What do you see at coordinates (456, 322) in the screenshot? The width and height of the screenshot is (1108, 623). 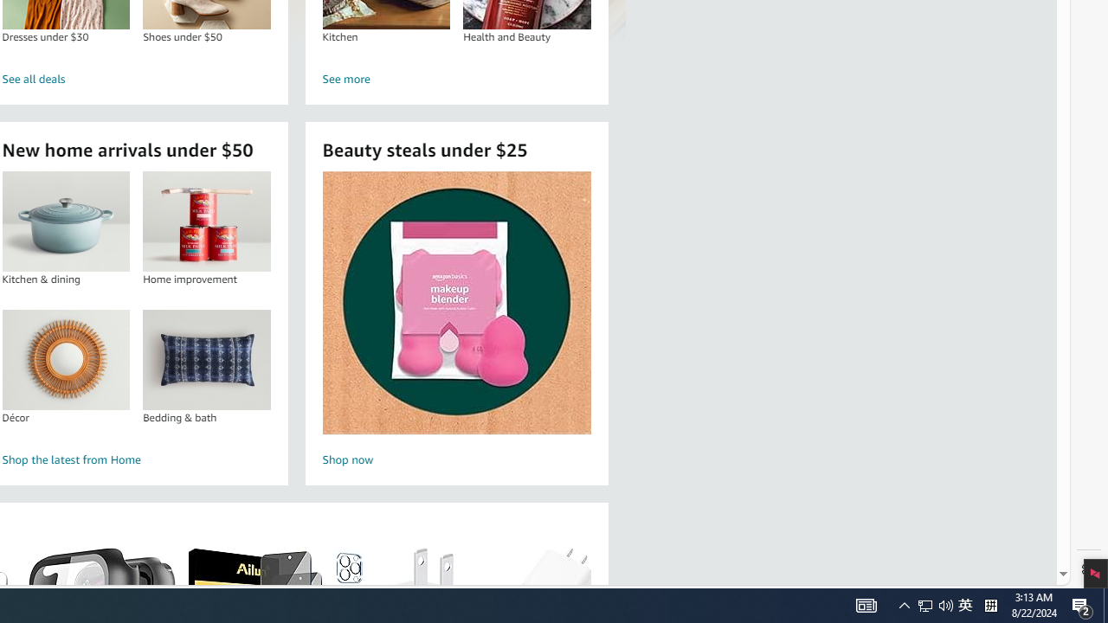 I see `Beauty steals under $25 Shop now` at bounding box center [456, 322].